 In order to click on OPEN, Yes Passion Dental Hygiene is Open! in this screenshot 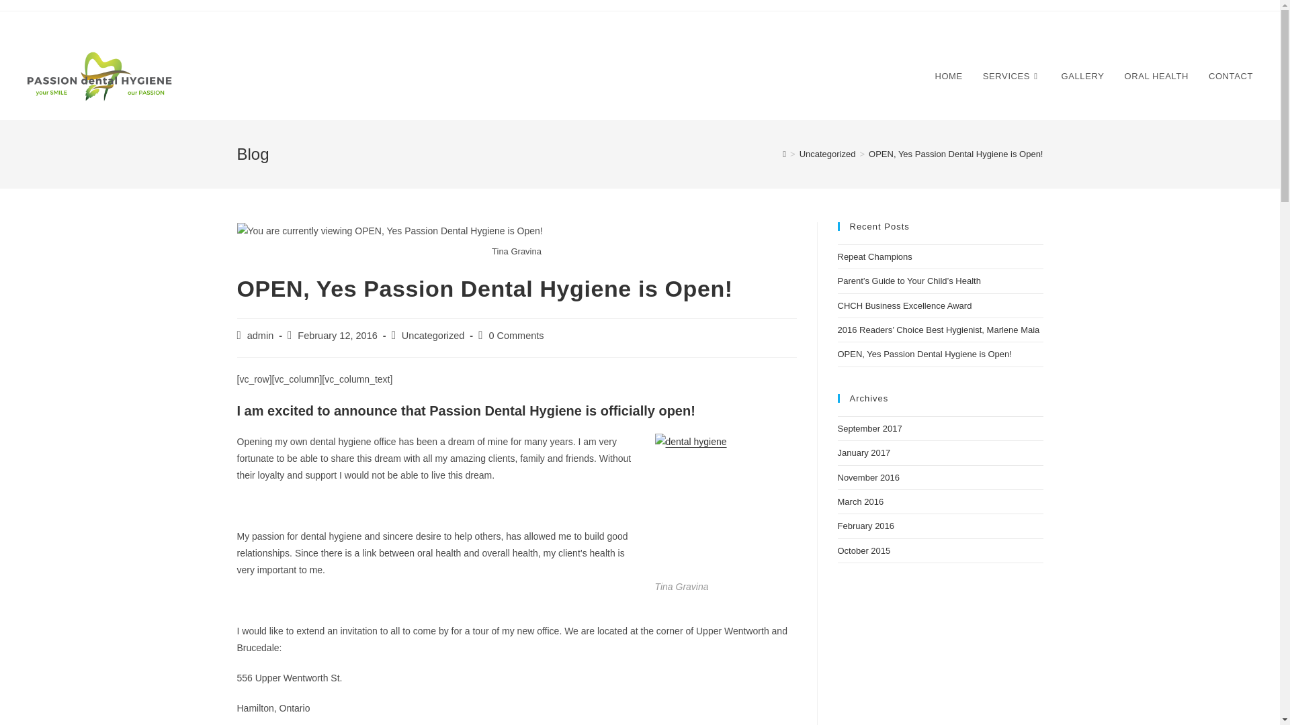, I will do `click(924, 353)`.